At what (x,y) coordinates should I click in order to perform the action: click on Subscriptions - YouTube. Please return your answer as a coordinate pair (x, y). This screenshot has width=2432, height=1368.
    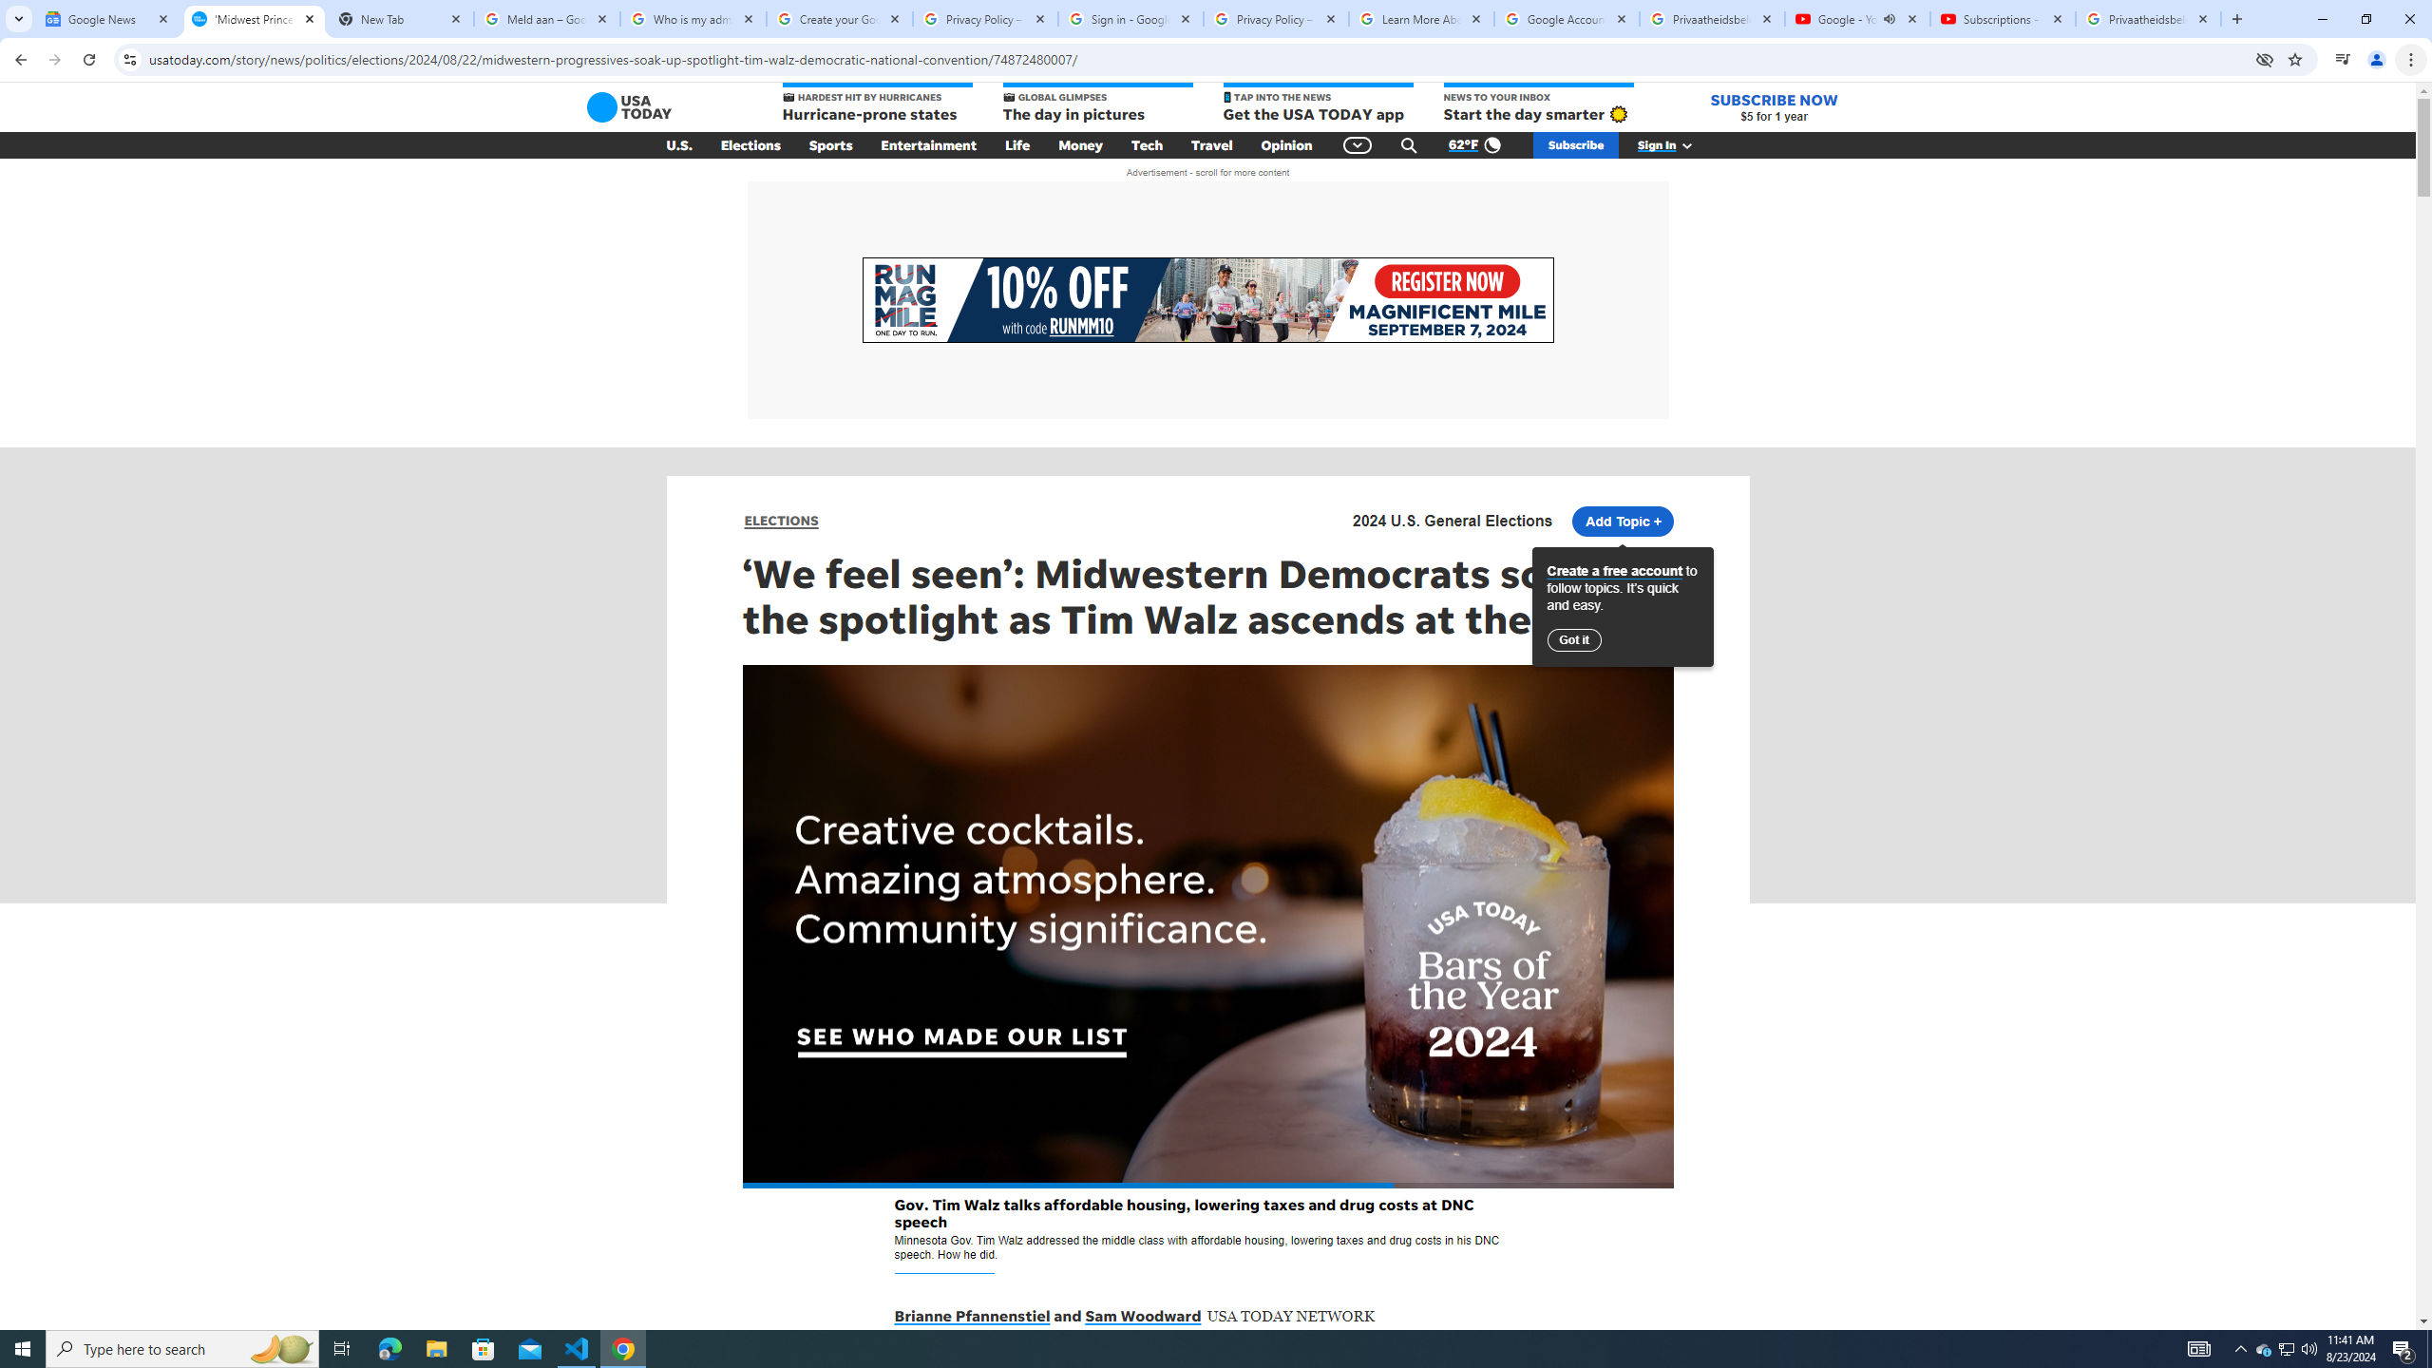
    Looking at the image, I should click on (2003, 19).